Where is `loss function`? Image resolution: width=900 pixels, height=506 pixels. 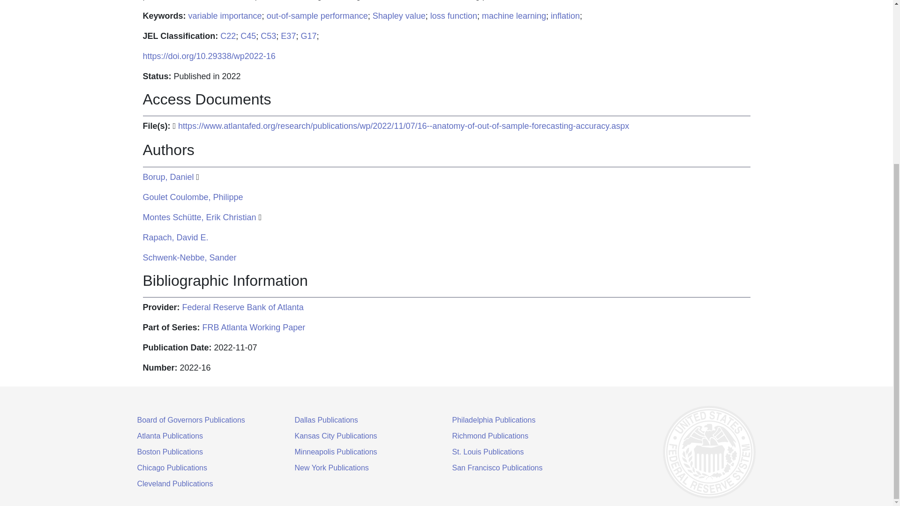
loss function is located at coordinates (453, 16).